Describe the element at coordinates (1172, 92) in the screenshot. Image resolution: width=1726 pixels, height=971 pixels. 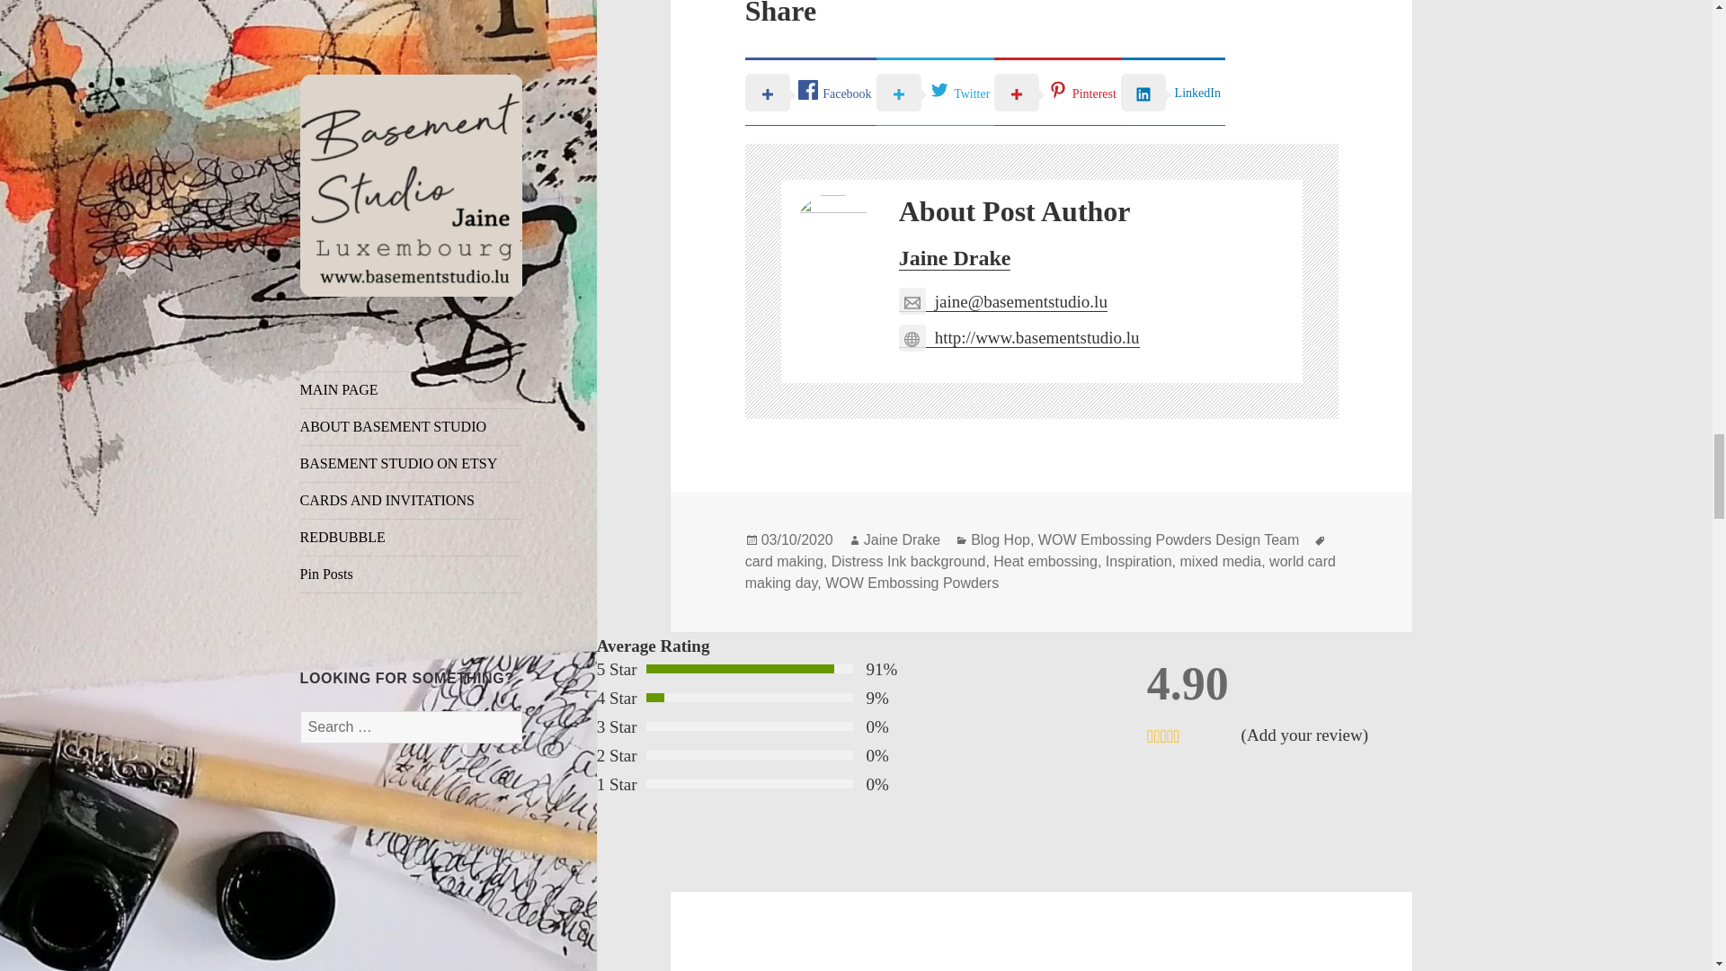
I see `LinkedIn` at that location.